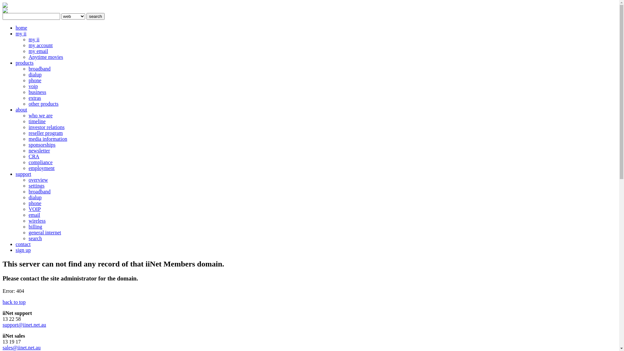 Image resolution: width=624 pixels, height=351 pixels. Describe the element at coordinates (25, 63) in the screenshot. I see `products` at that location.